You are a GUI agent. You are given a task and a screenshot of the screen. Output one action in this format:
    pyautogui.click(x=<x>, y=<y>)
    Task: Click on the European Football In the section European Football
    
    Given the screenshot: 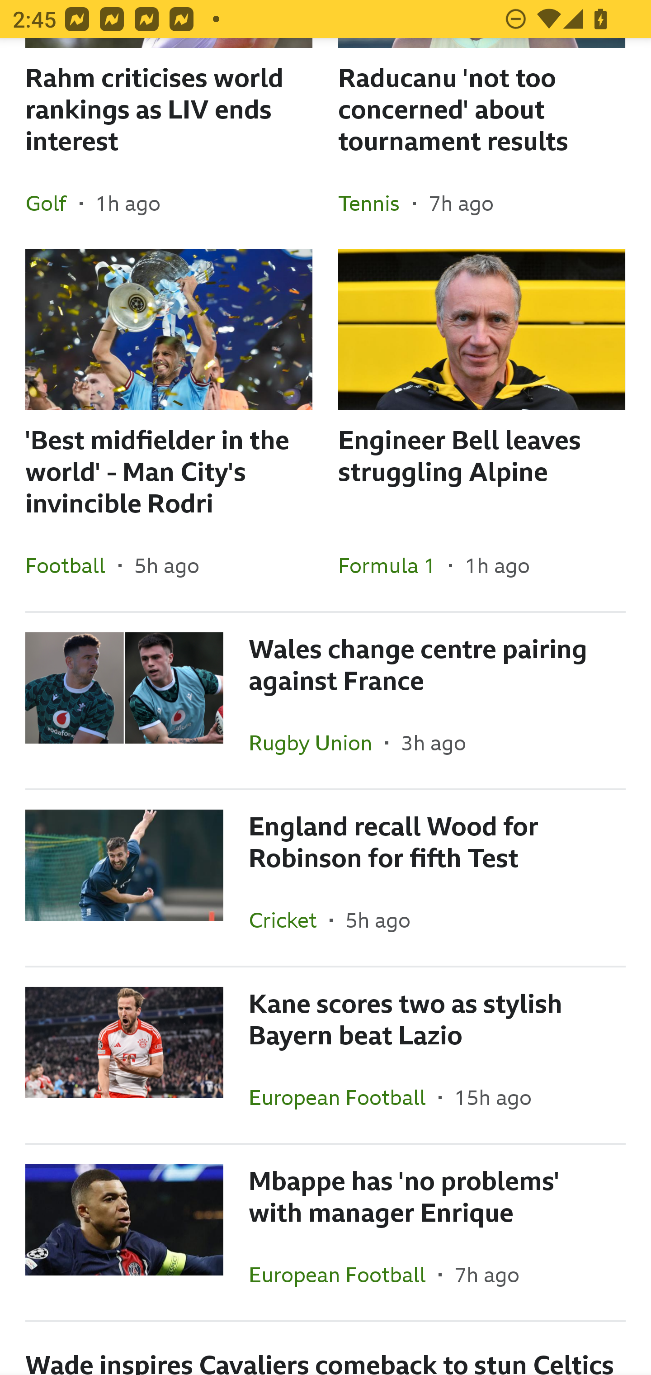 What is the action you would take?
    pyautogui.click(x=344, y=1275)
    